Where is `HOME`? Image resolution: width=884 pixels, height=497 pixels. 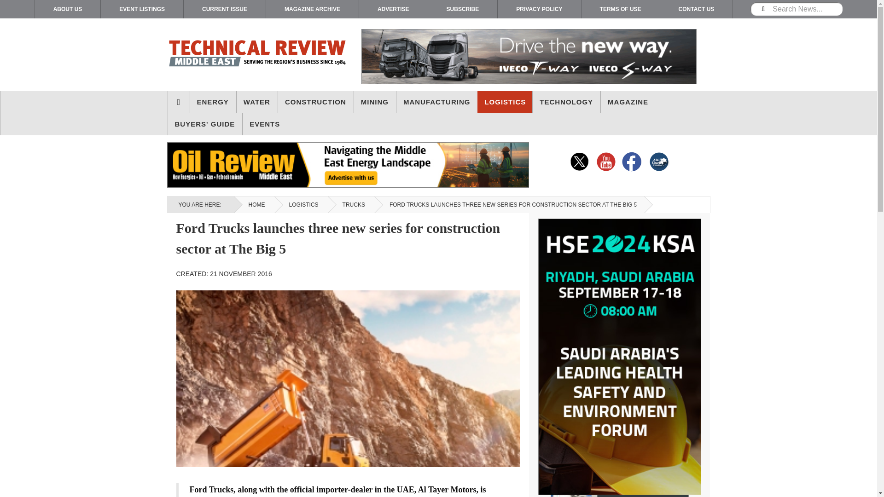 HOME is located at coordinates (178, 102).